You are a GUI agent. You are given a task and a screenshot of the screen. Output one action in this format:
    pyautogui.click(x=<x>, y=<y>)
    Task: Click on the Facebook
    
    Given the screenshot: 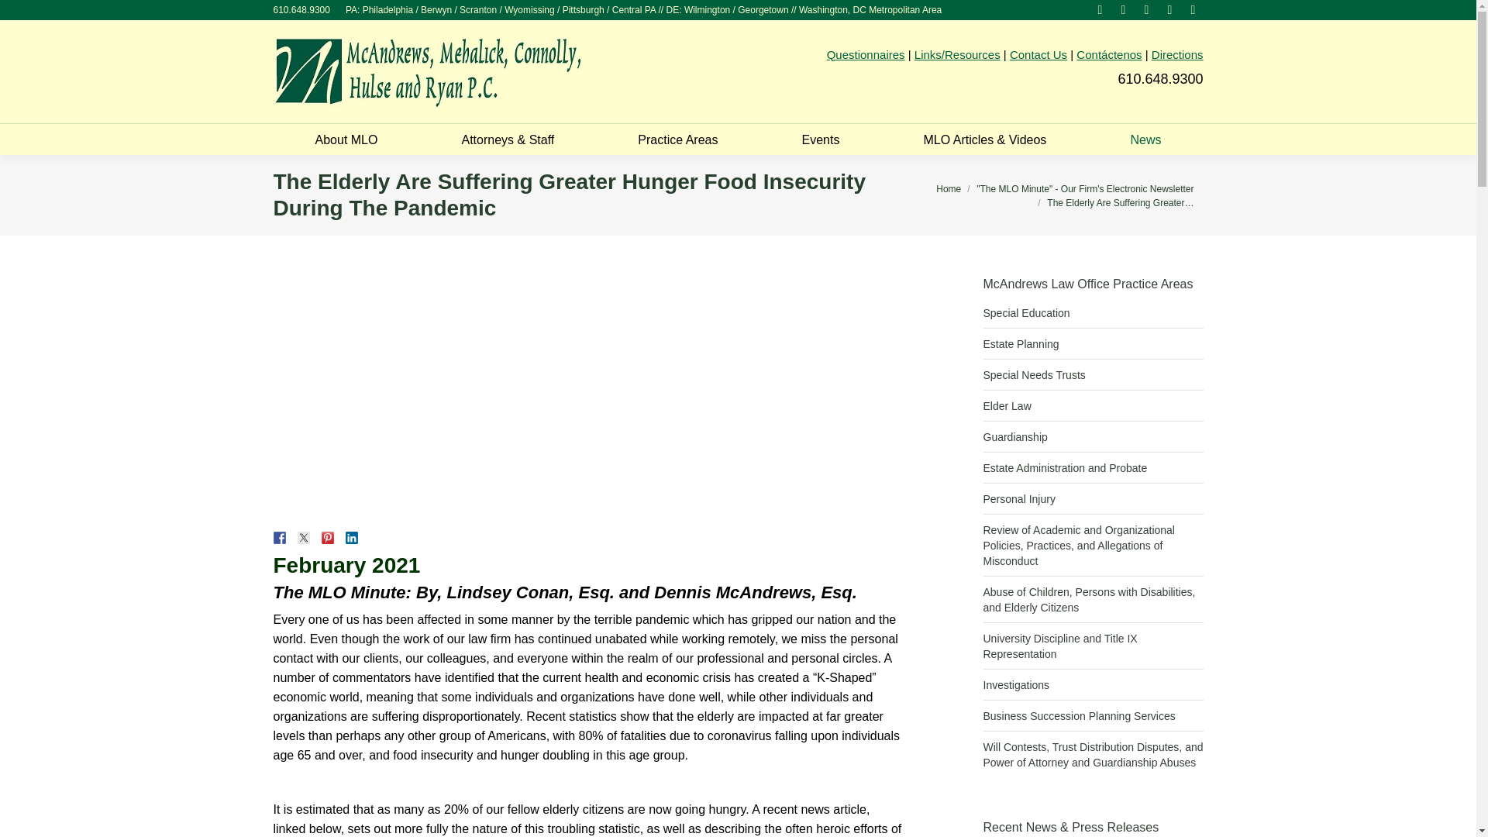 What is the action you would take?
    pyautogui.click(x=1122, y=9)
    